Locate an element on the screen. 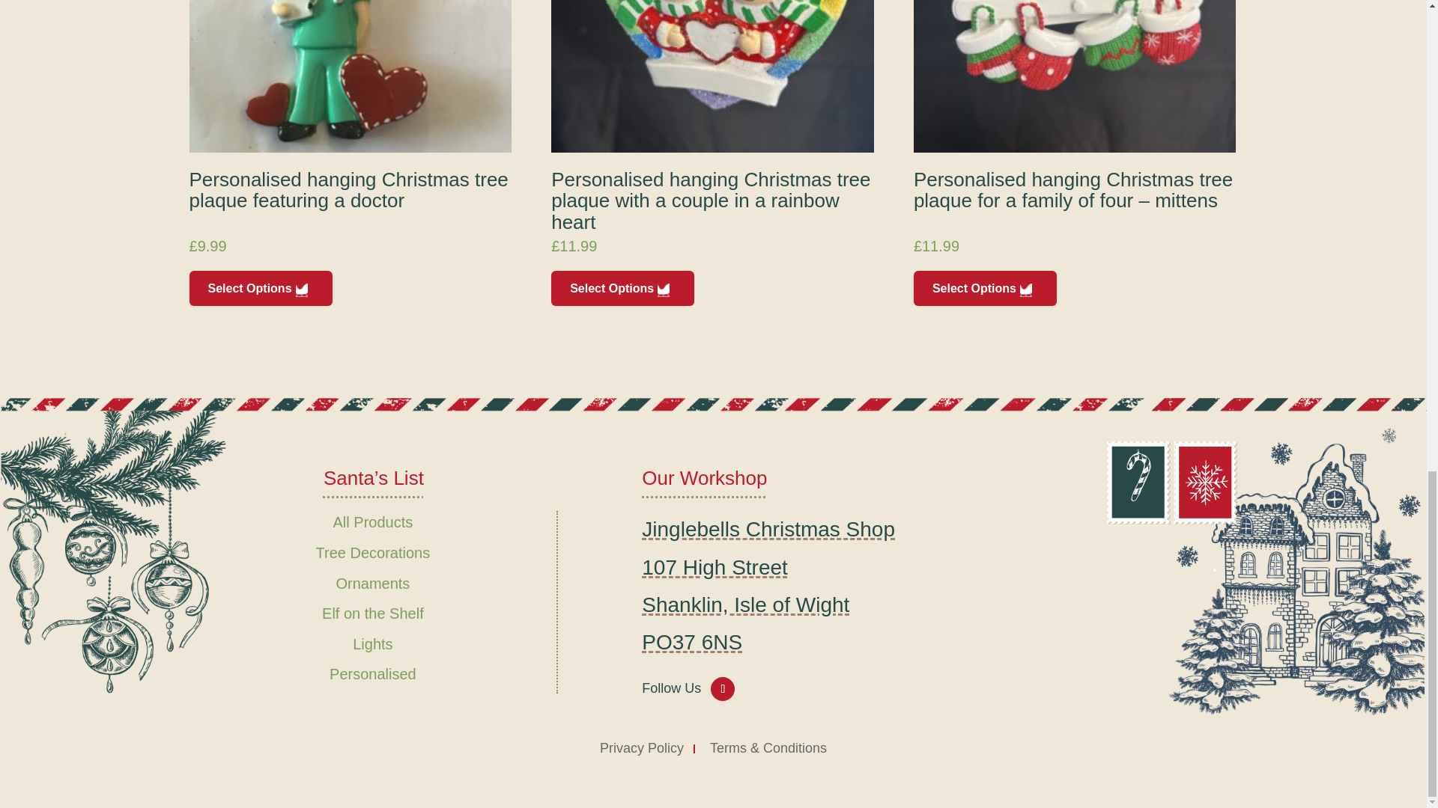 This screenshot has height=808, width=1438. Elf on the Shelf is located at coordinates (373, 613).